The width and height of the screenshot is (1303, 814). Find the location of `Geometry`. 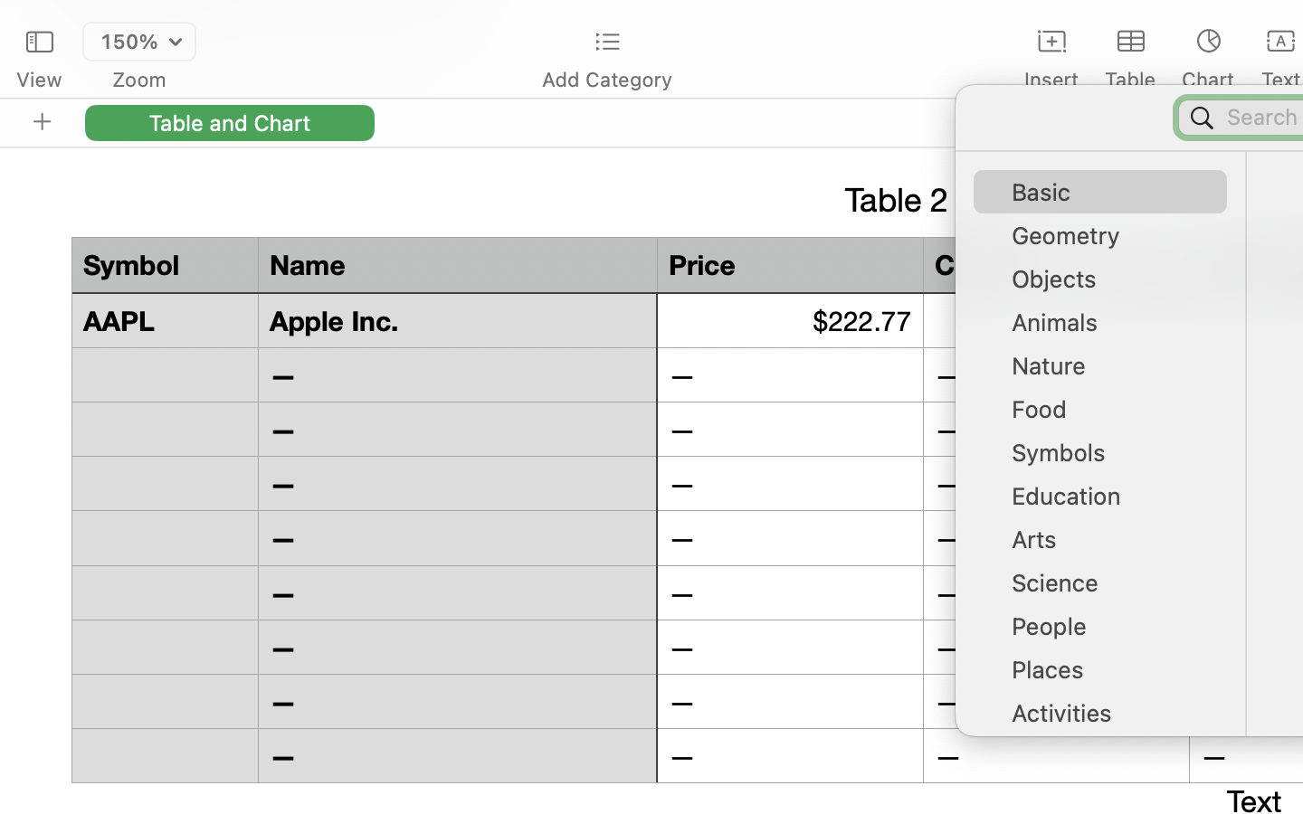

Geometry is located at coordinates (1109, 242).